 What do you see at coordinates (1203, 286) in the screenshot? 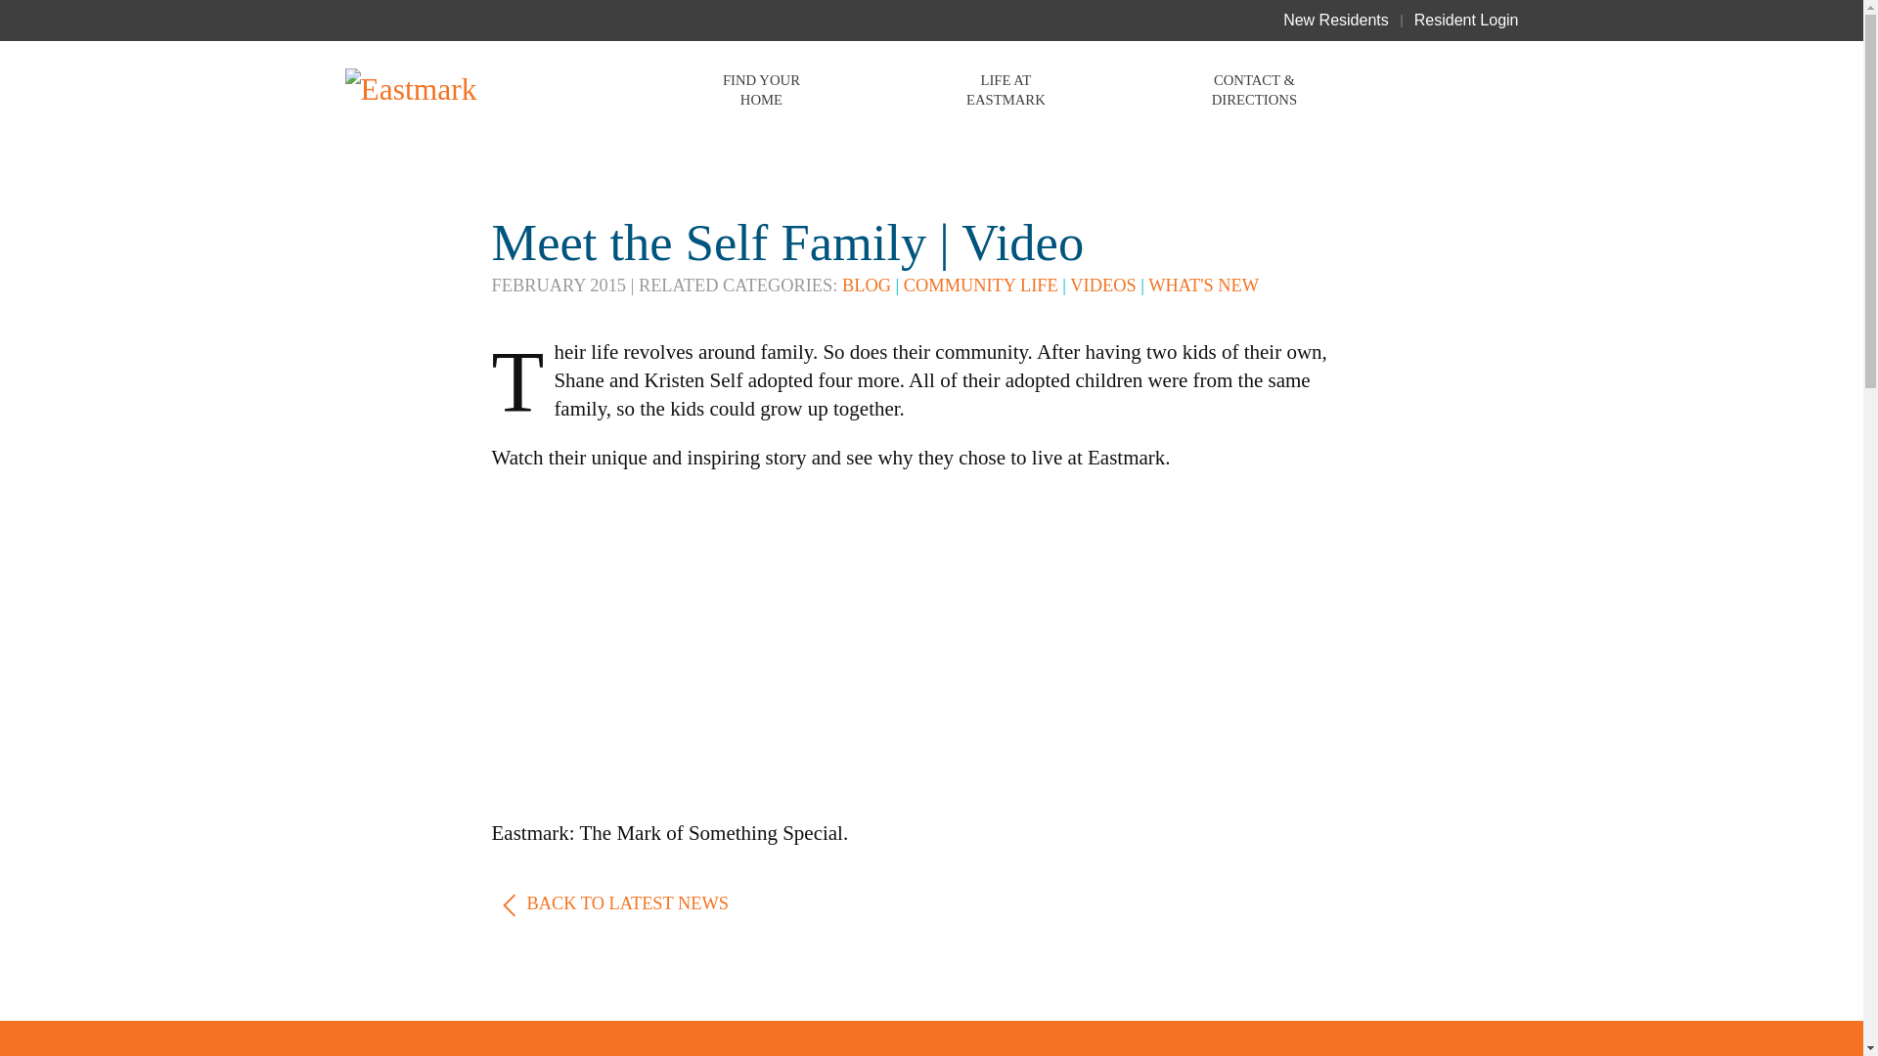
I see `WHAT'S NEW` at bounding box center [1203, 286].